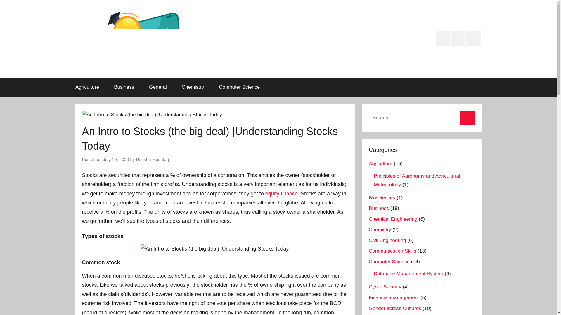 The image size is (561, 315). Describe the element at coordinates (116, 159) in the screenshot. I see `July 19, 2020` at that location.